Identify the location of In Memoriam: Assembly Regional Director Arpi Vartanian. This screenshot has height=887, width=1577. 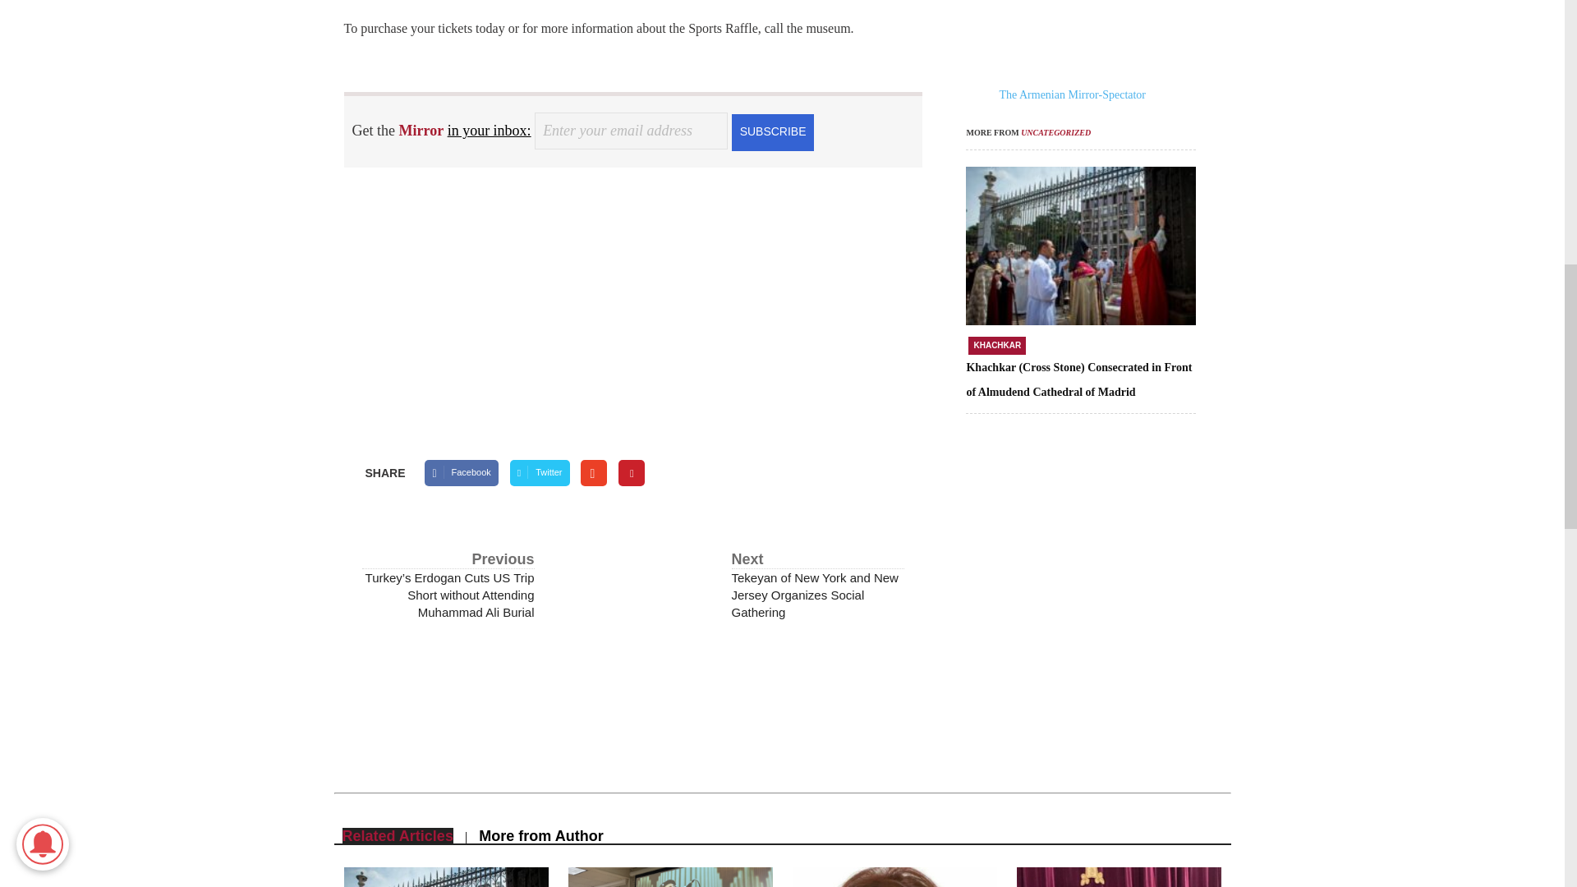
(894, 877).